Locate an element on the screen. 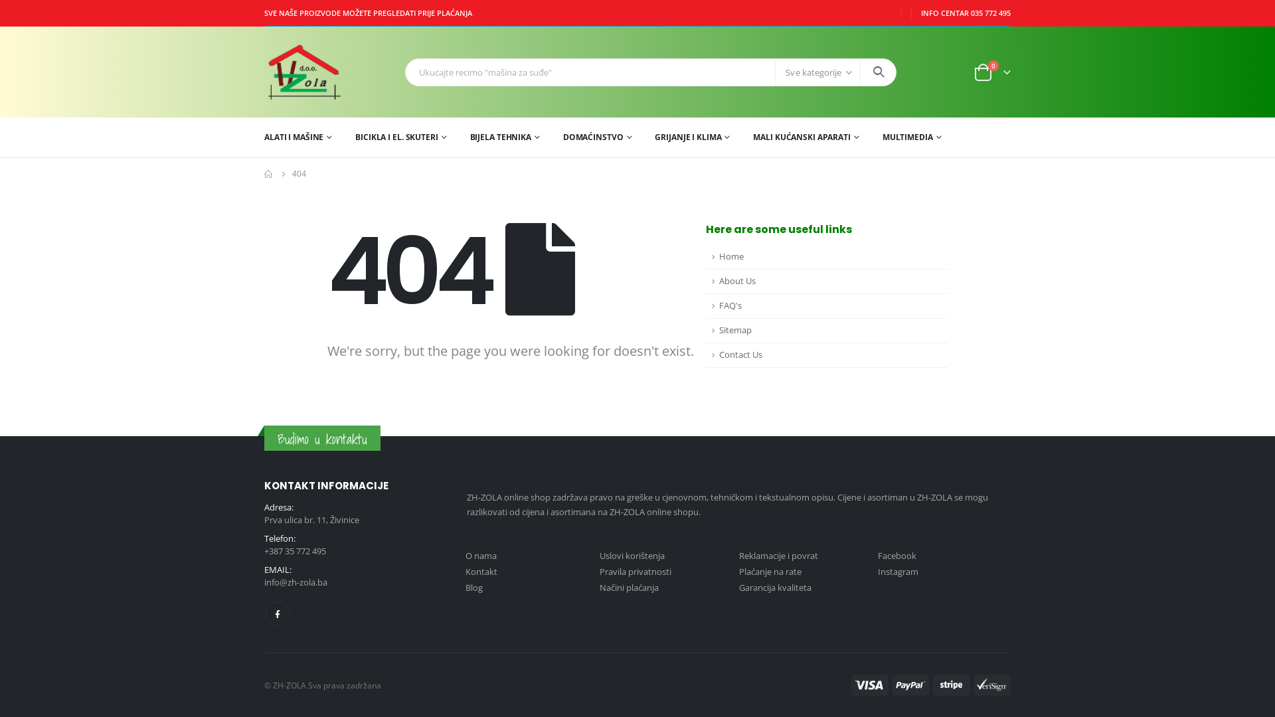 This screenshot has width=1275, height=717. FAQ's is located at coordinates (827, 307).